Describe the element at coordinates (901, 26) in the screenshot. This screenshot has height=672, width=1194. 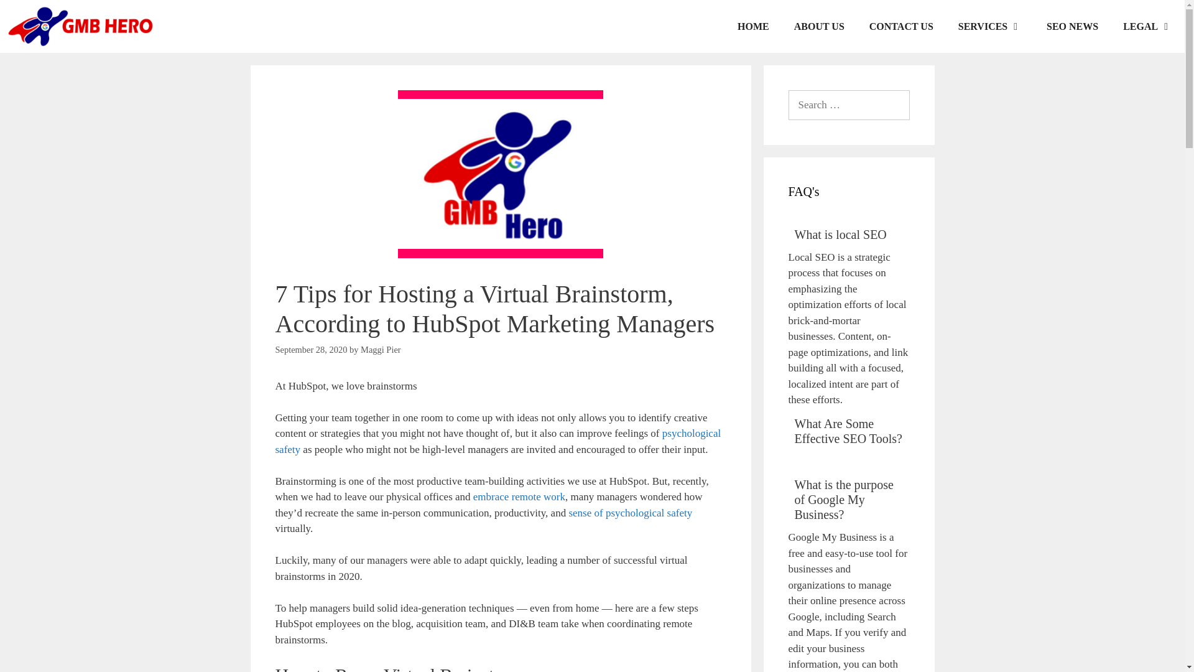
I see `CONTACT US` at that location.